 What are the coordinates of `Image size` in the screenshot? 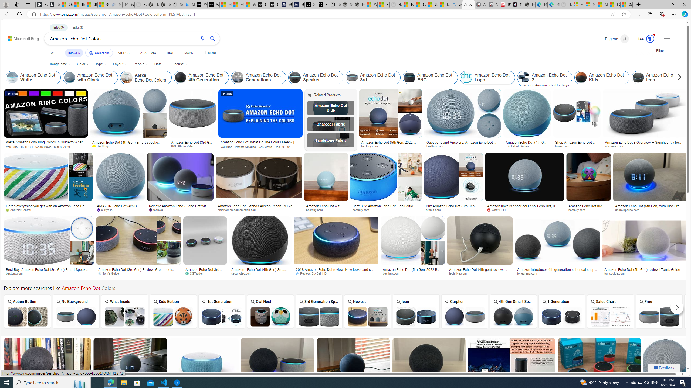 It's located at (60, 64).